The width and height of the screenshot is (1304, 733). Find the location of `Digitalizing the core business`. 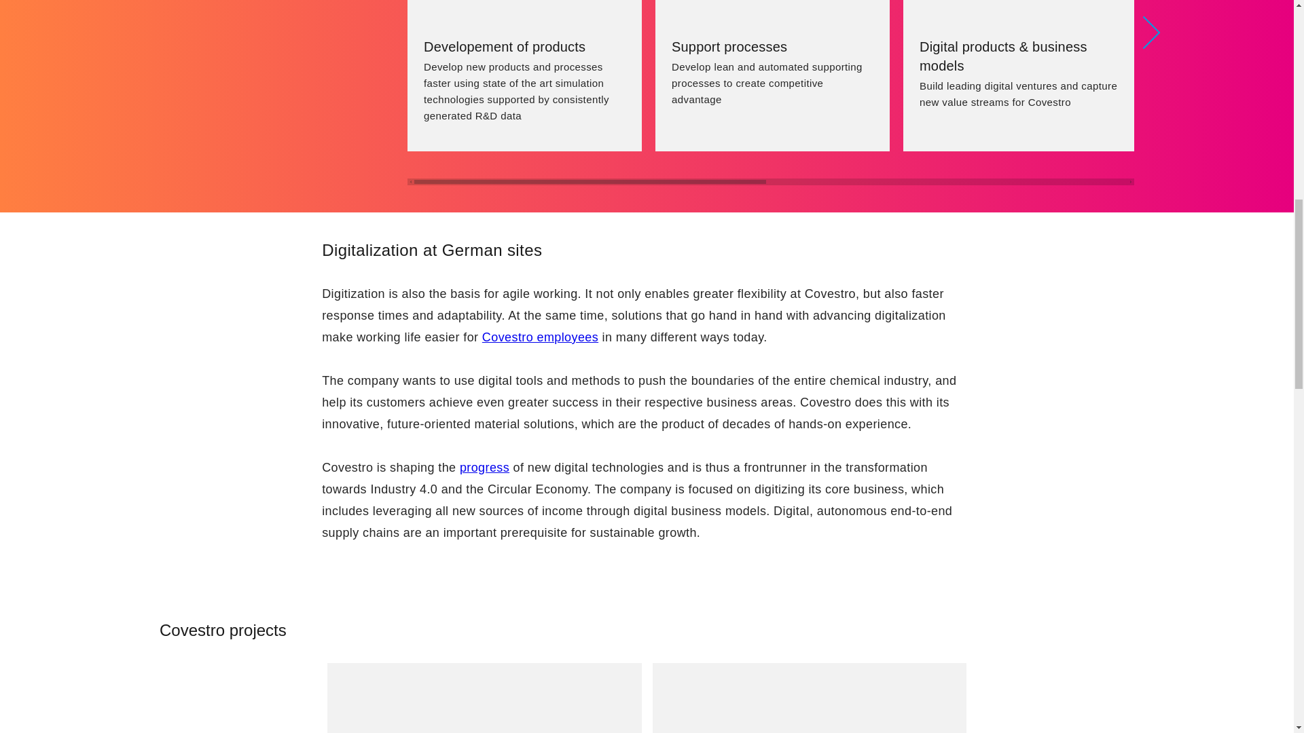

Digitalizing the core business is located at coordinates (283, 92).